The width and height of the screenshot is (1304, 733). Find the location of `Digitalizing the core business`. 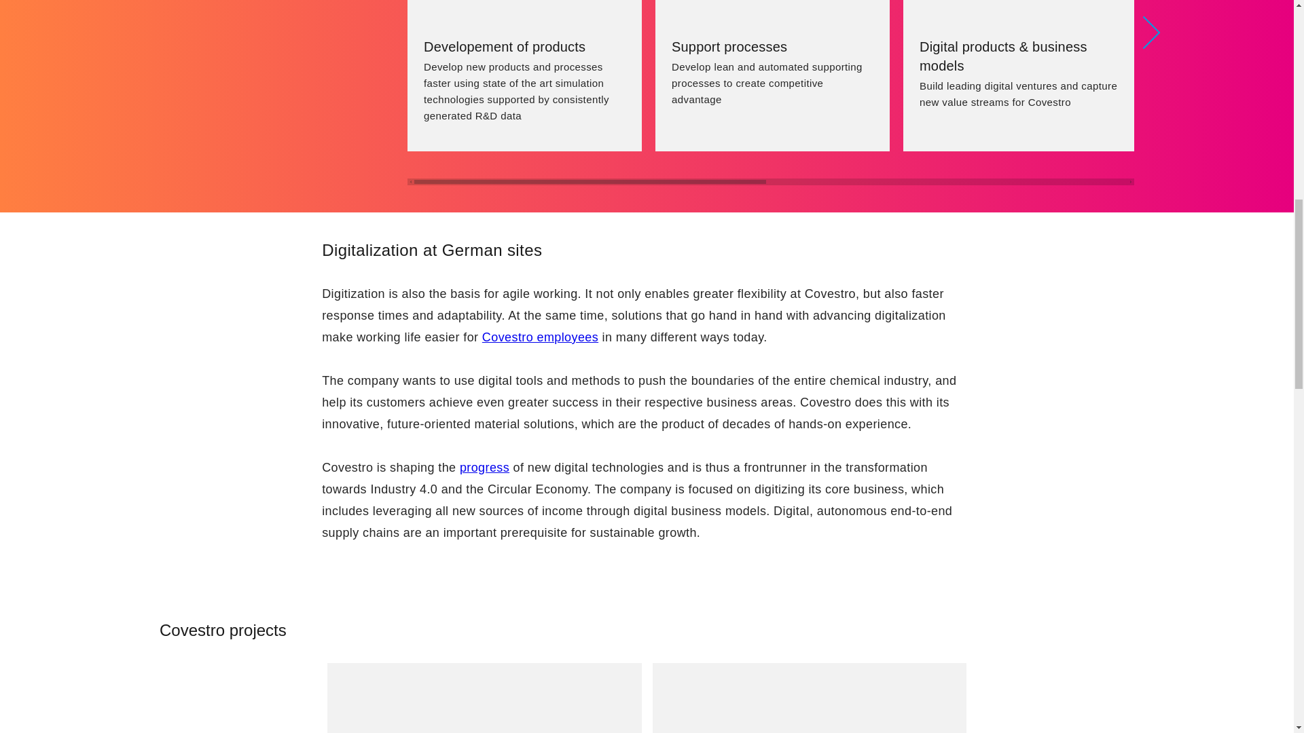

Digitalizing the core business is located at coordinates (283, 92).